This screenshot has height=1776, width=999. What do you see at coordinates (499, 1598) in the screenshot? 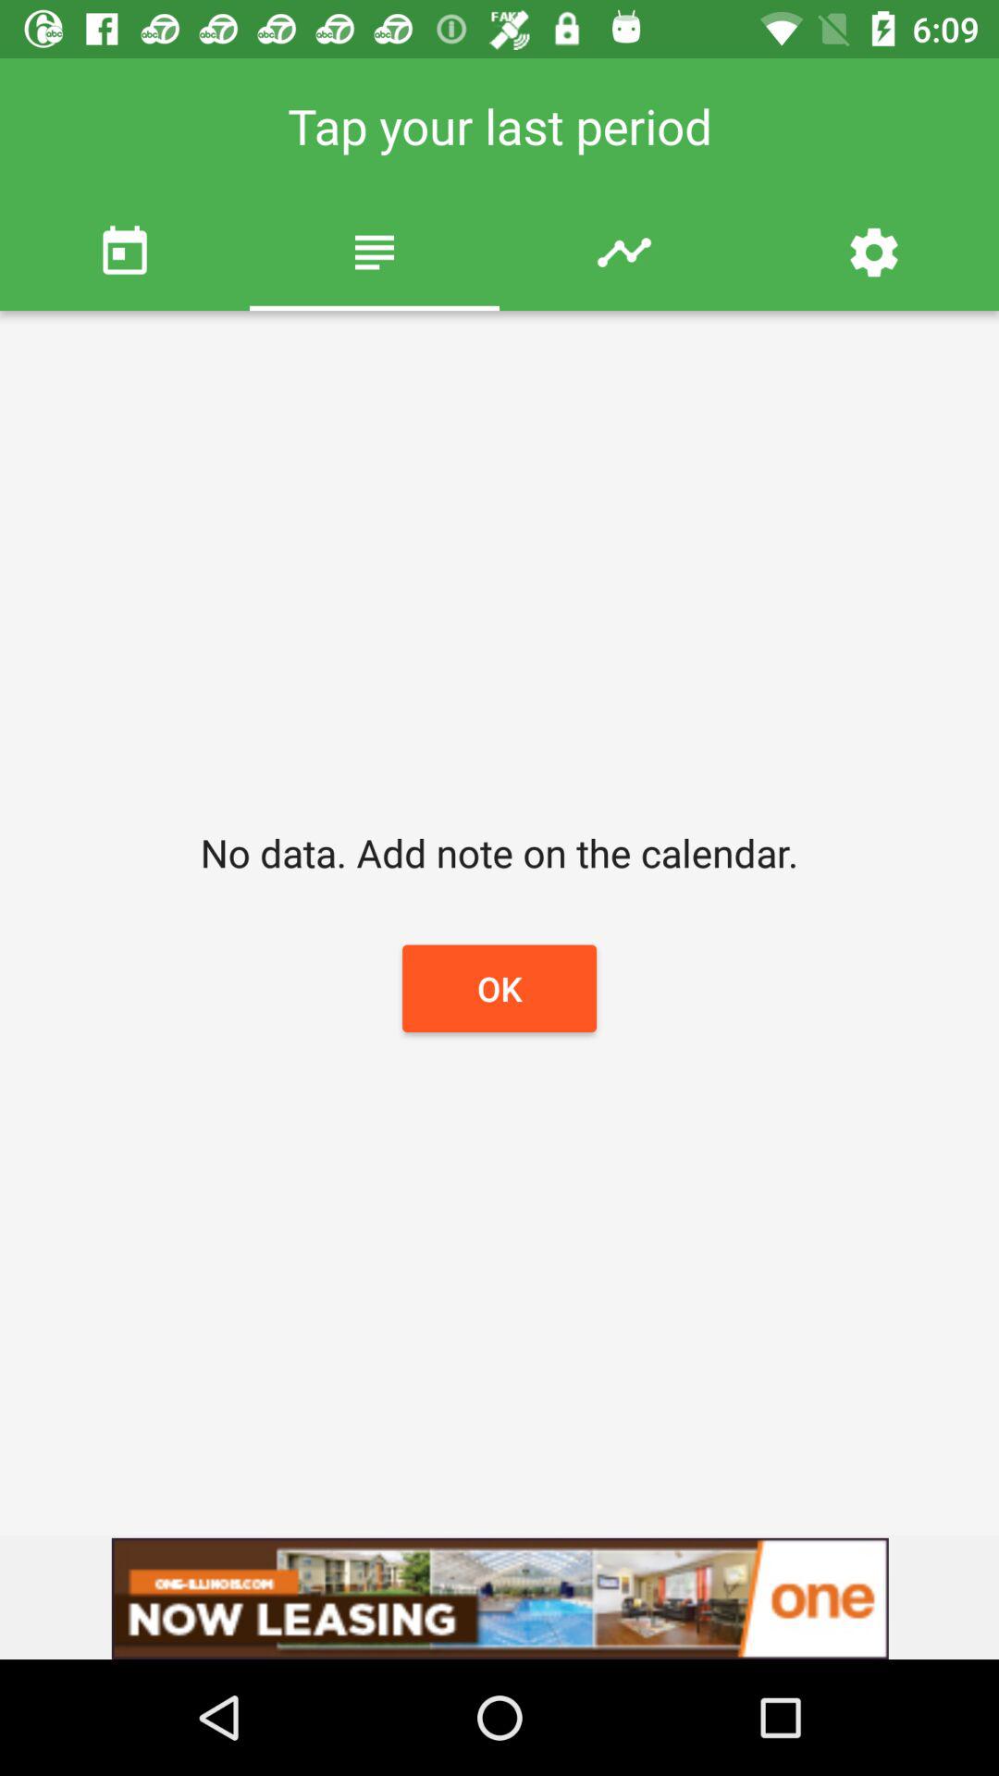
I see `share the article` at bounding box center [499, 1598].